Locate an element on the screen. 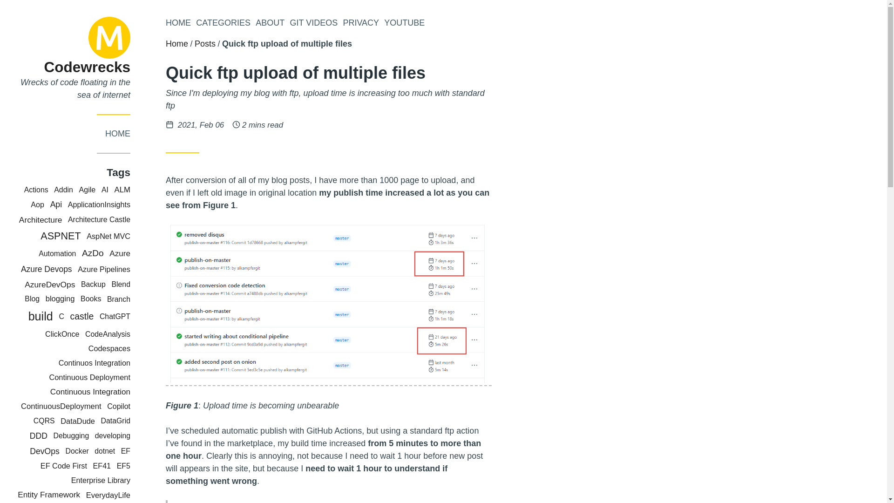 This screenshot has width=894, height=503. castle is located at coordinates (81, 316).